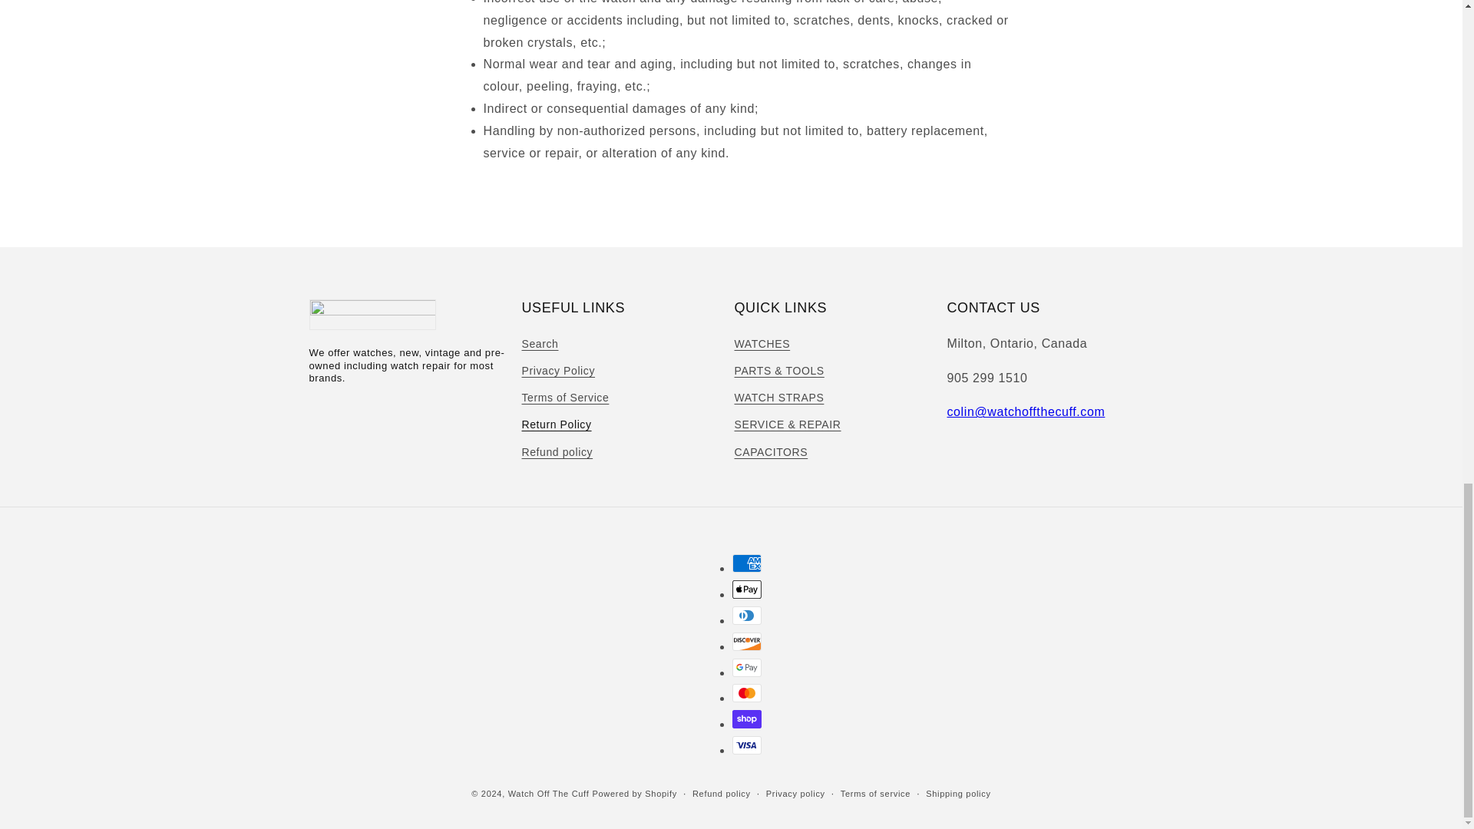 Image resolution: width=1474 pixels, height=829 pixels. I want to click on Discover, so click(747, 642).